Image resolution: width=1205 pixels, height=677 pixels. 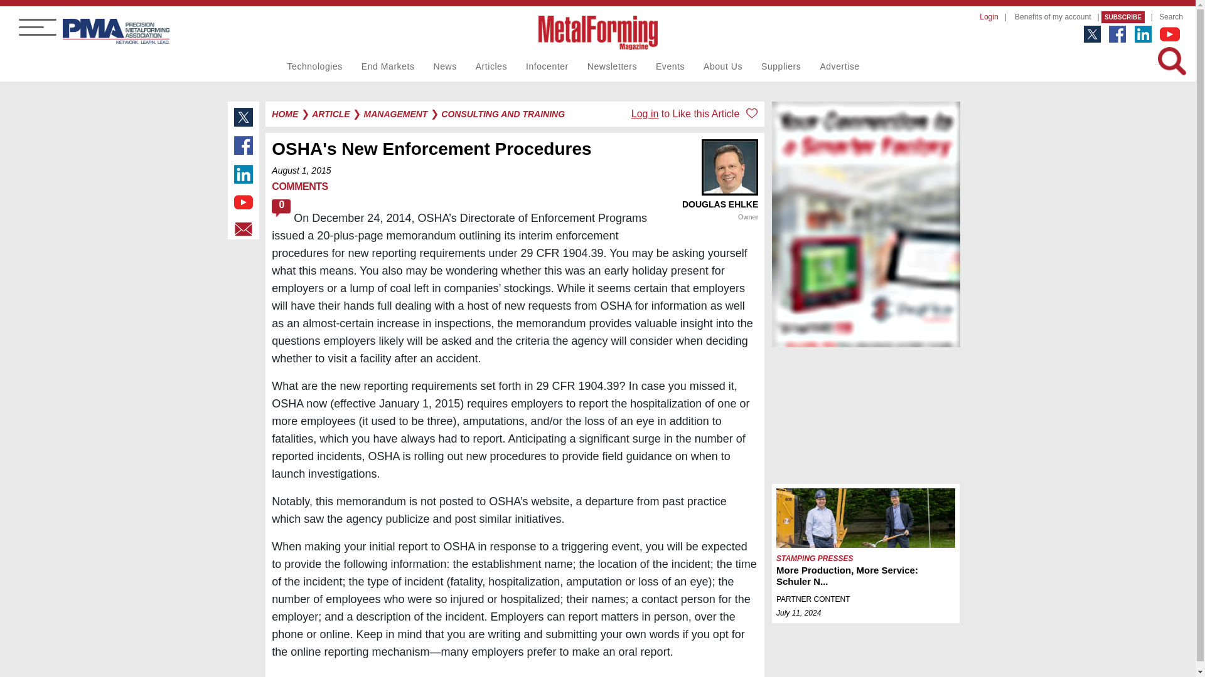 I want to click on Benefits of my account, so click(x=1049, y=14).